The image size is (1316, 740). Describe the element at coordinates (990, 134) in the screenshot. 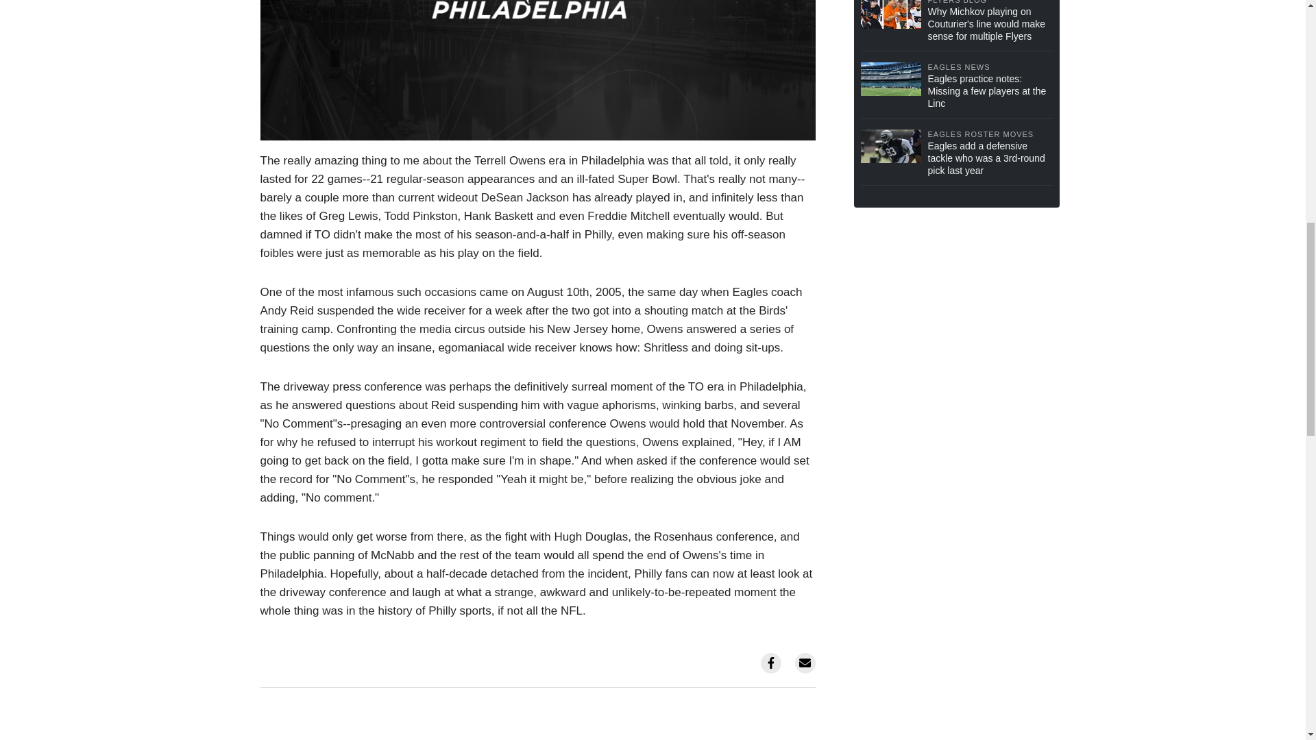

I see `EAGLES ROSTER MOVES` at that location.